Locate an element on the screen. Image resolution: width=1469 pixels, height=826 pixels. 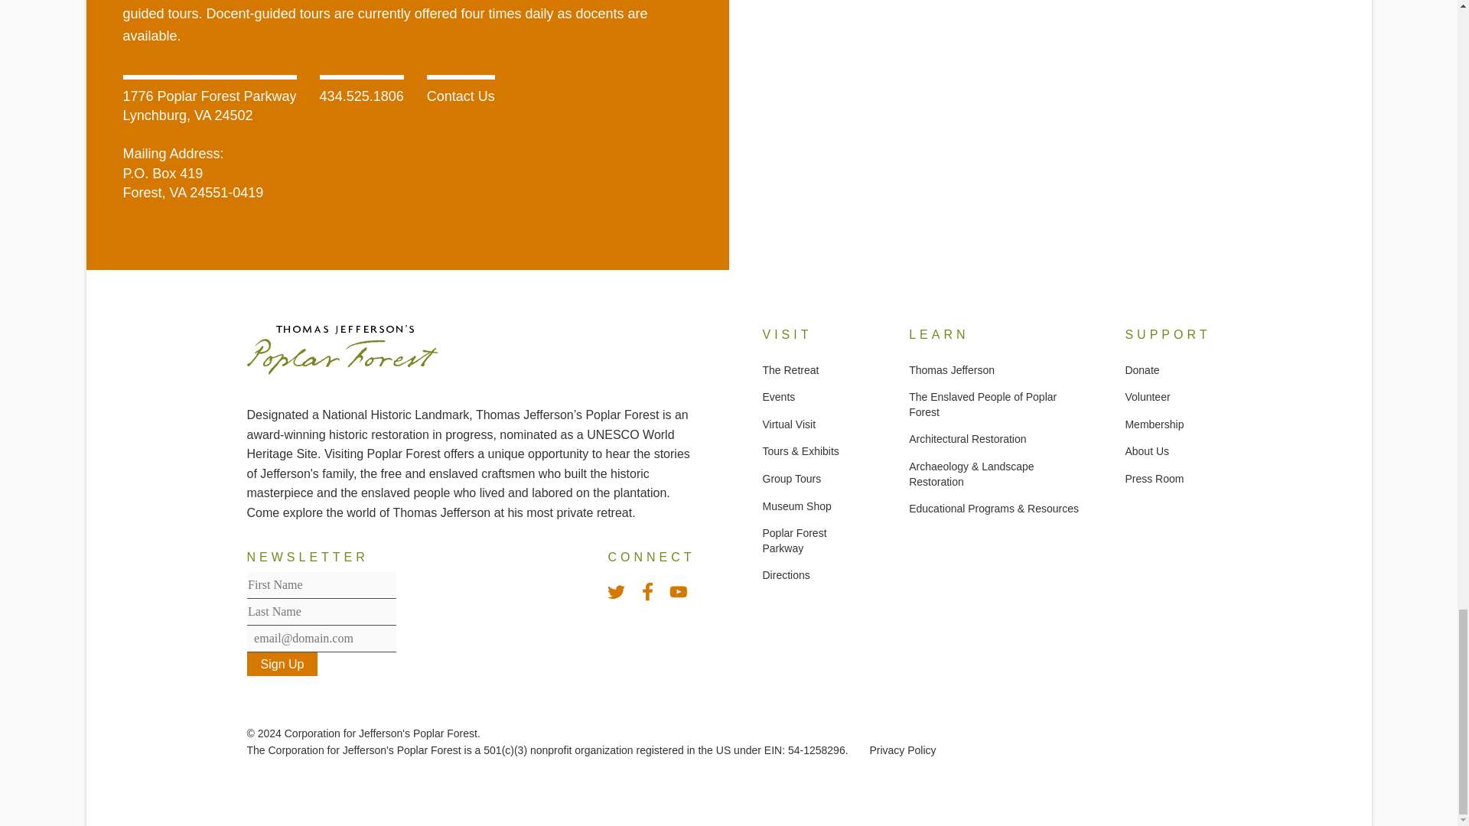
Sign Up is located at coordinates (282, 664).